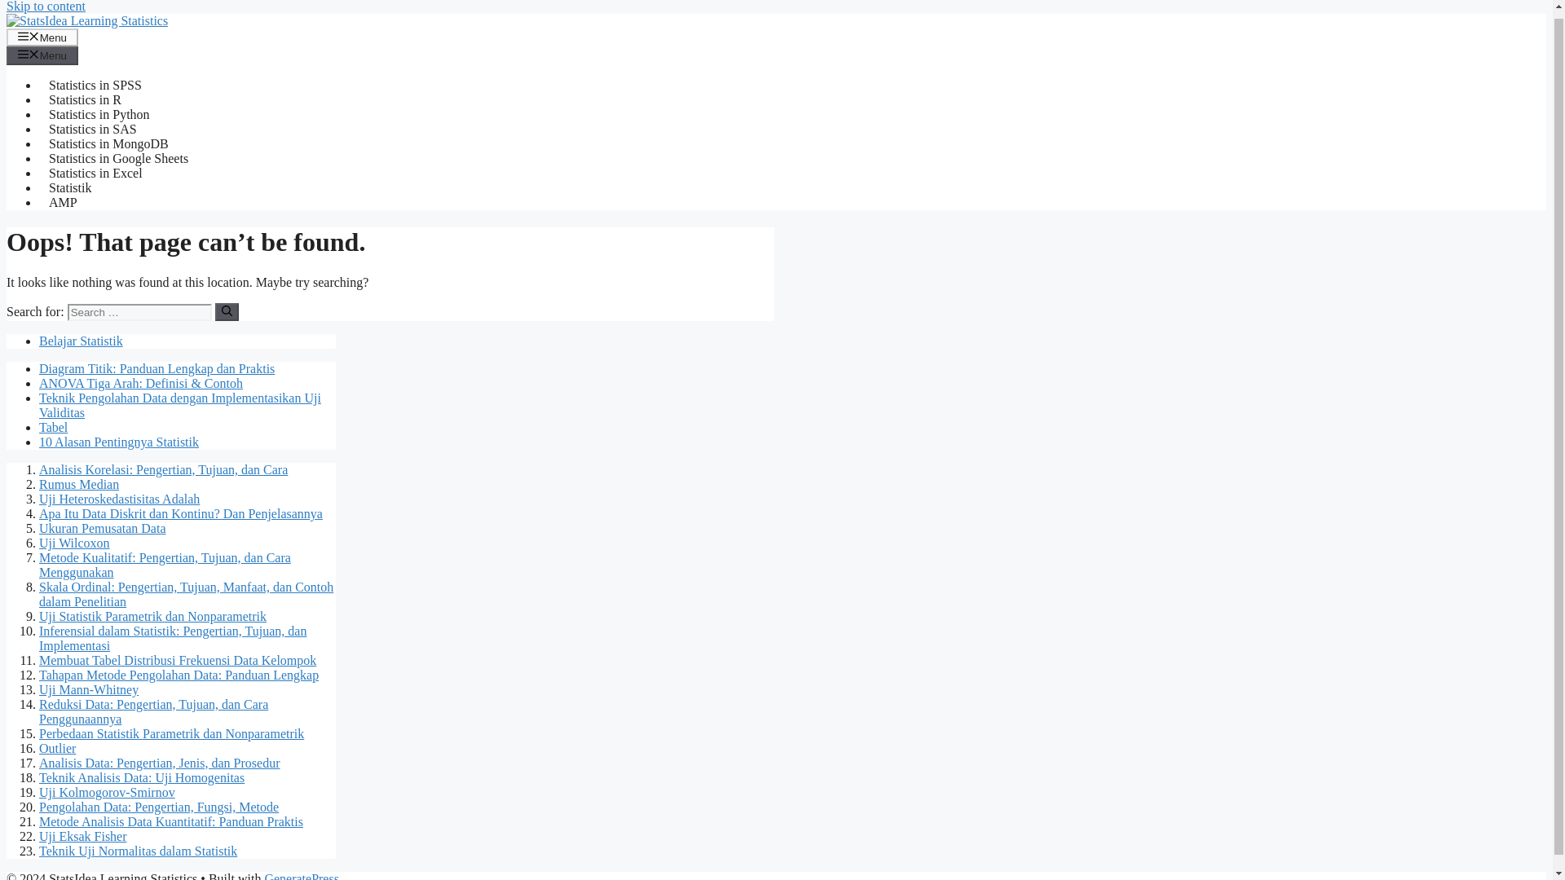 Image resolution: width=1565 pixels, height=880 pixels. I want to click on Analisis Data: Pengertian, Jenis, dan Prosedur, so click(160, 763).